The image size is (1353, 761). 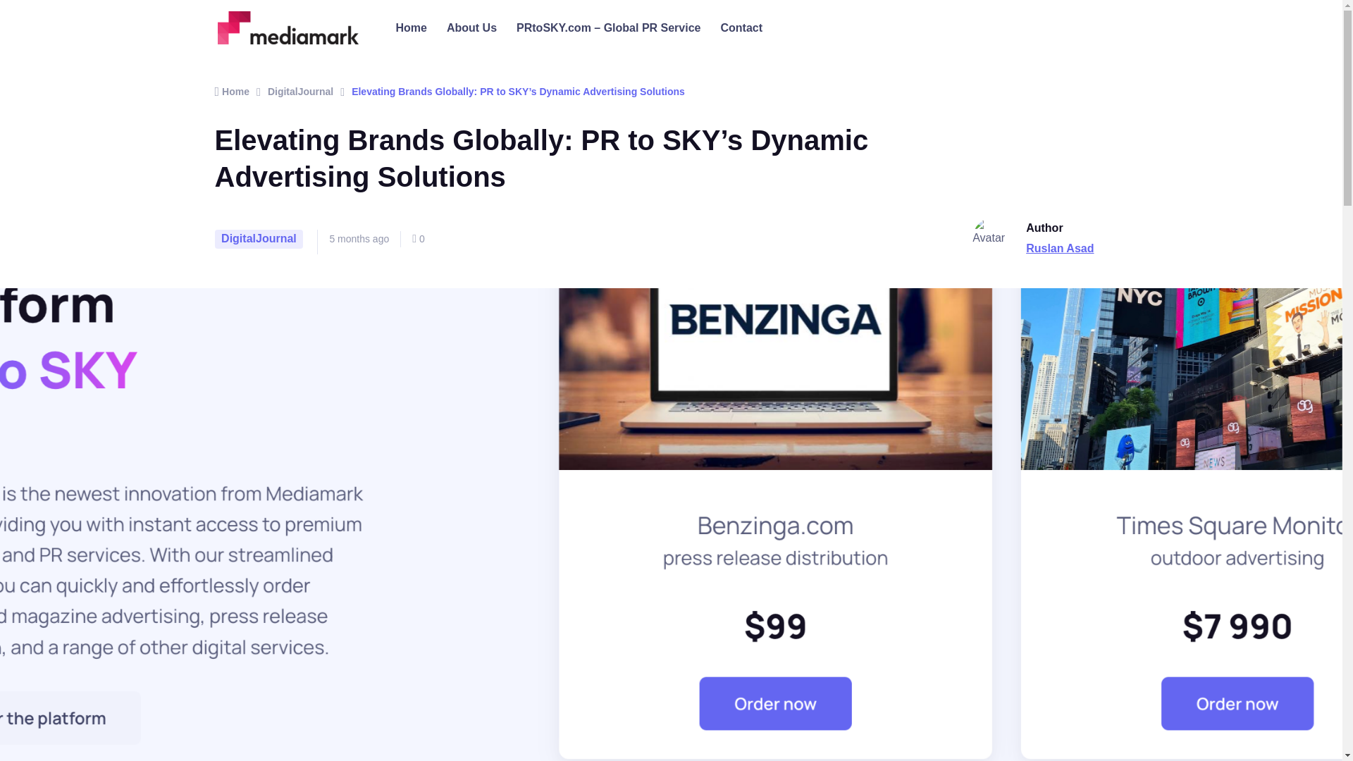 What do you see at coordinates (412, 27) in the screenshot?
I see `Home` at bounding box center [412, 27].